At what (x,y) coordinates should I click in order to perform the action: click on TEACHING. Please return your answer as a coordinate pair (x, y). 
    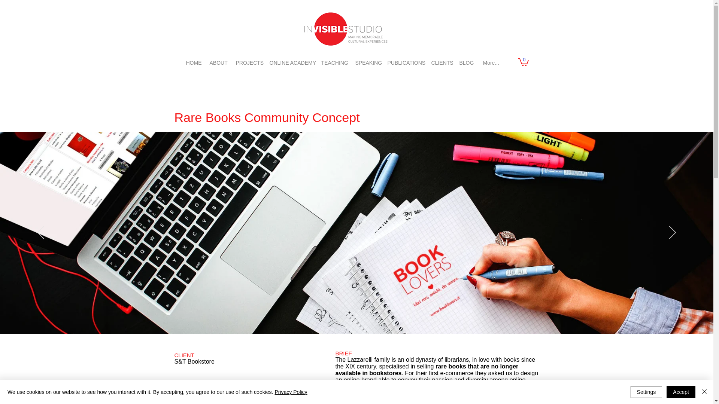
    Looking at the image, I should click on (334, 59).